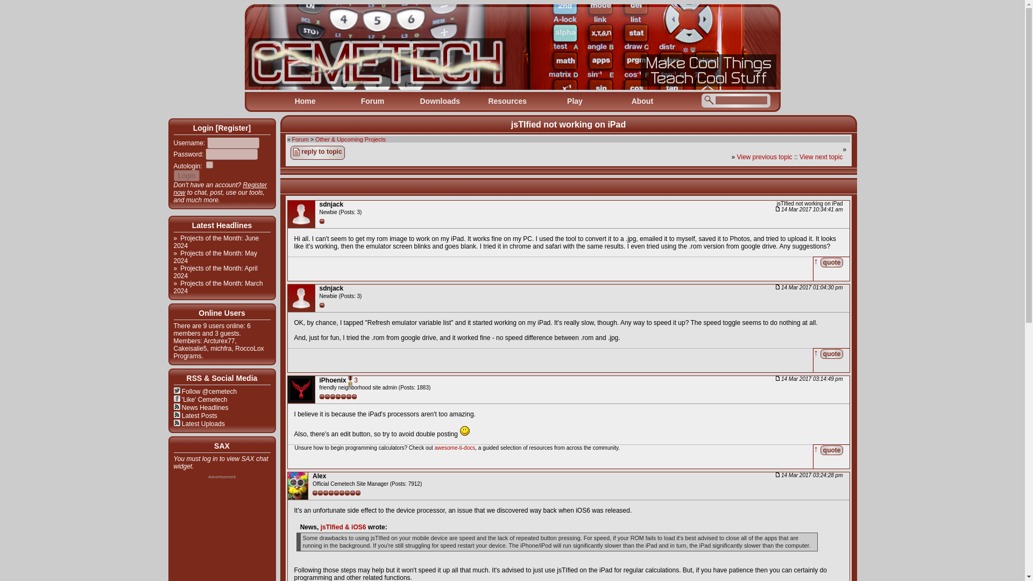  What do you see at coordinates (209, 165) in the screenshot?
I see `on` at bounding box center [209, 165].